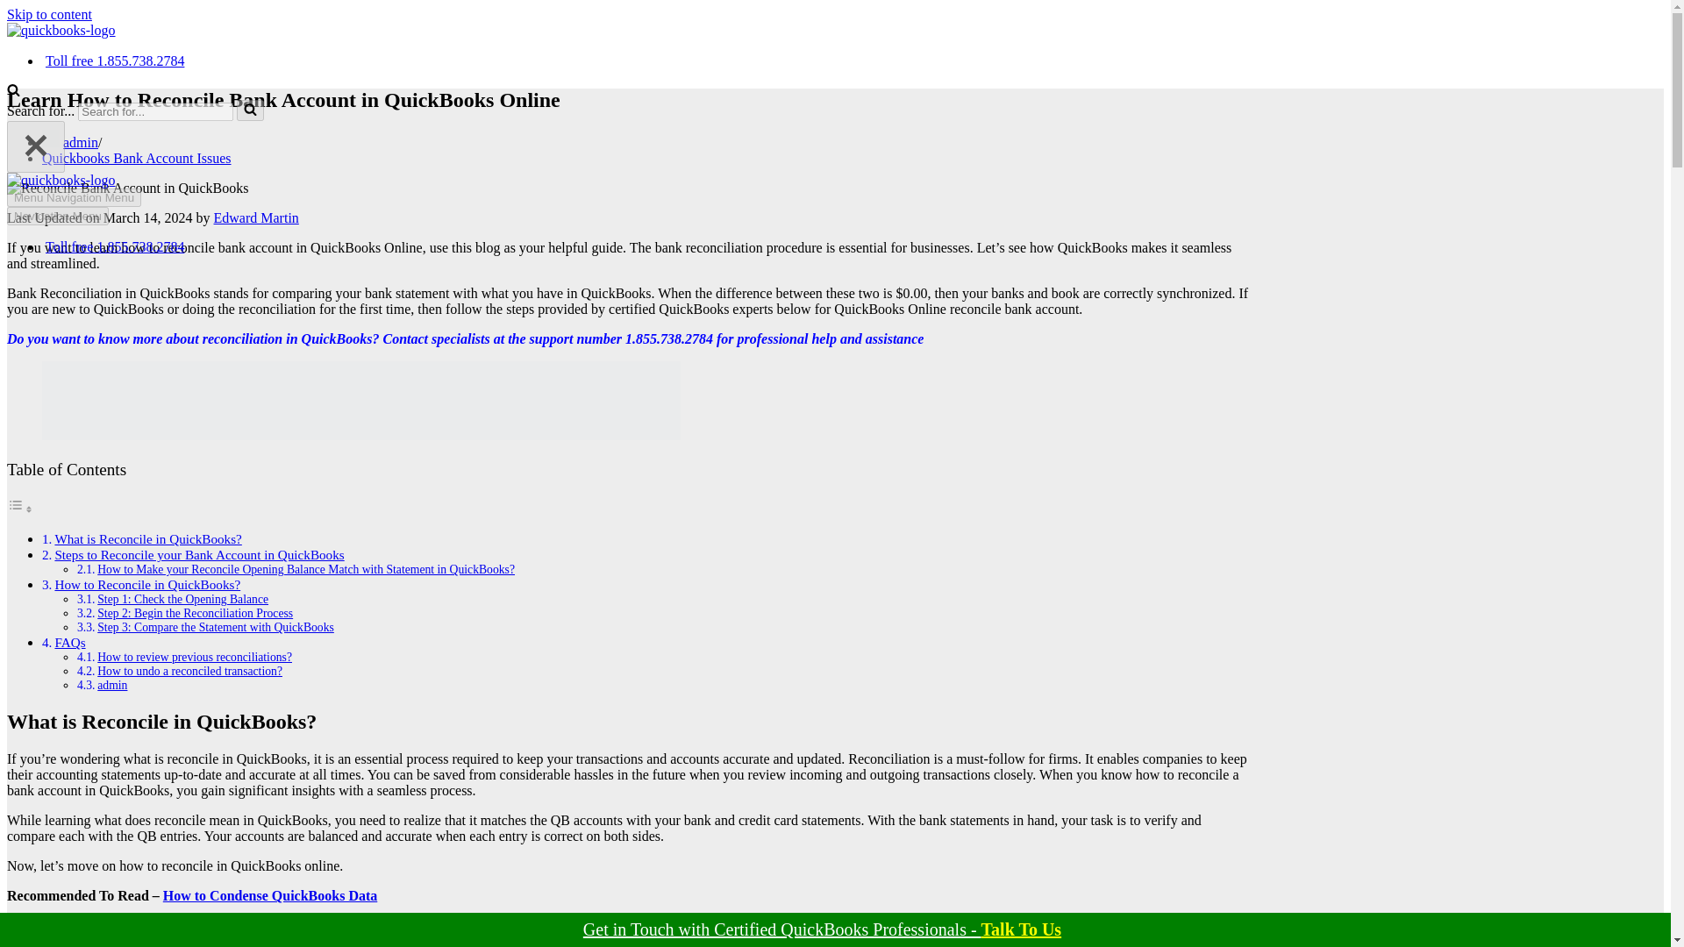  What do you see at coordinates (114, 61) in the screenshot?
I see `Toll free 1.855.738.2784` at bounding box center [114, 61].